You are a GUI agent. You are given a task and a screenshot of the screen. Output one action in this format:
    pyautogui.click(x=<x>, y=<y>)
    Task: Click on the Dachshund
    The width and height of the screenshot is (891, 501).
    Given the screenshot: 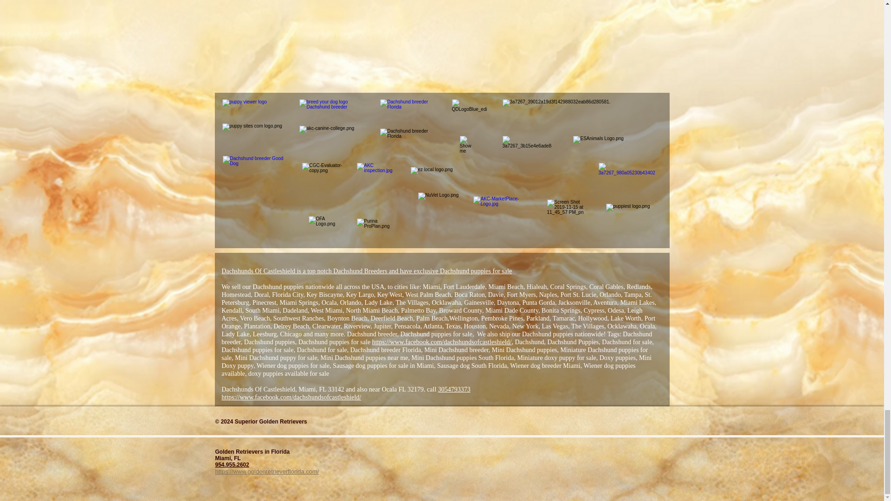 What is the action you would take?
    pyautogui.click(x=266, y=287)
    